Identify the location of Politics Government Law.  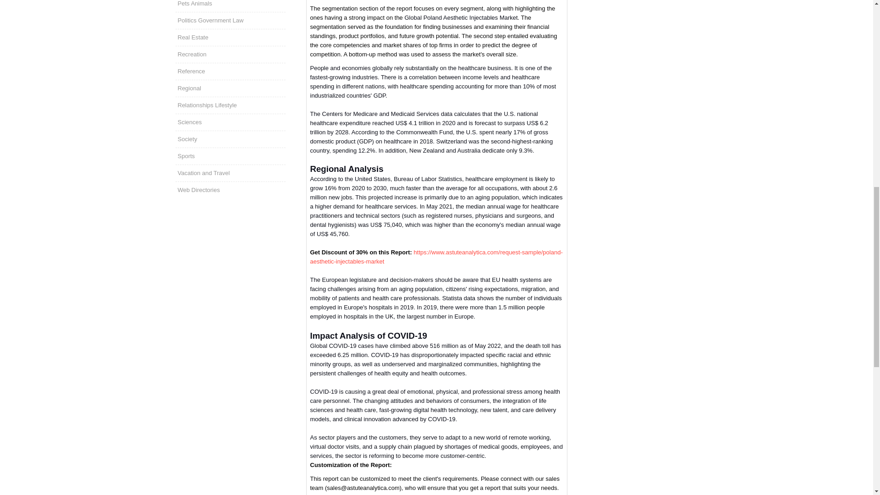
(230, 20).